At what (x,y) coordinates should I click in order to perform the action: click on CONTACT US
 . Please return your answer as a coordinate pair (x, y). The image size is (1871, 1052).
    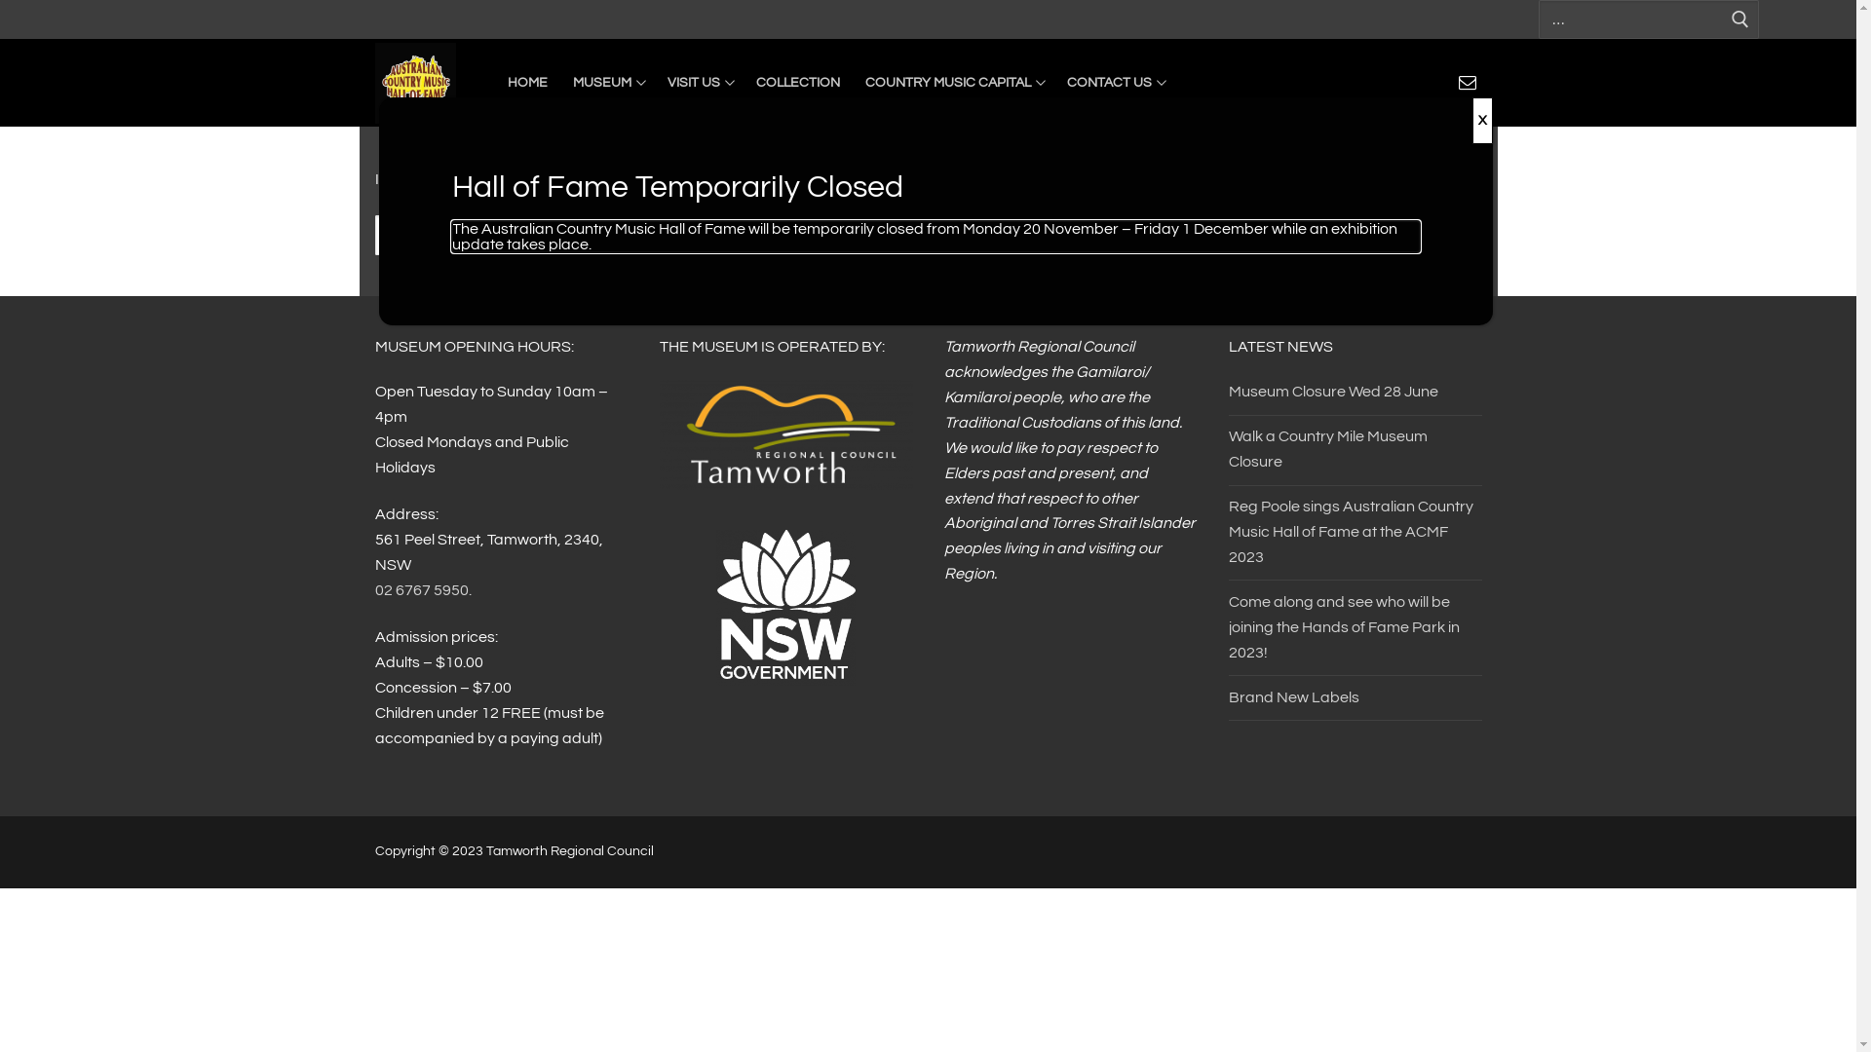
    Looking at the image, I should click on (1115, 84).